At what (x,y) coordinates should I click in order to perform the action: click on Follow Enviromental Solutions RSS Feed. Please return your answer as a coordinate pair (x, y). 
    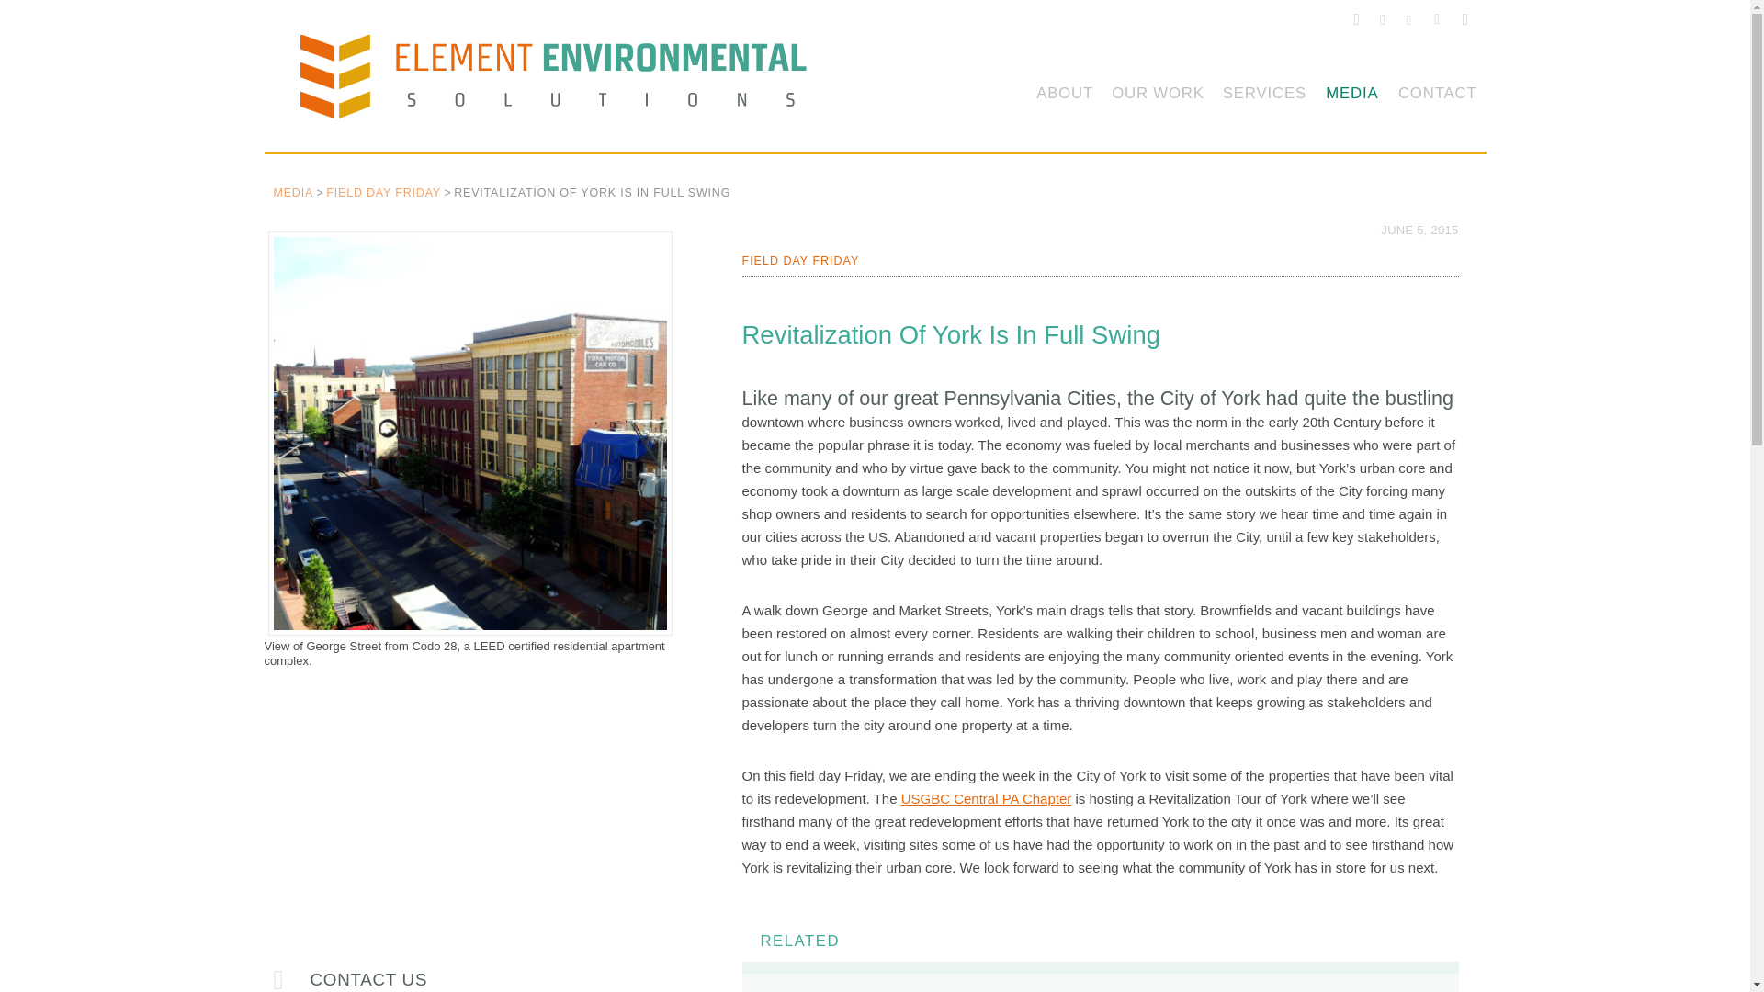
    Looking at the image, I should click on (1464, 22).